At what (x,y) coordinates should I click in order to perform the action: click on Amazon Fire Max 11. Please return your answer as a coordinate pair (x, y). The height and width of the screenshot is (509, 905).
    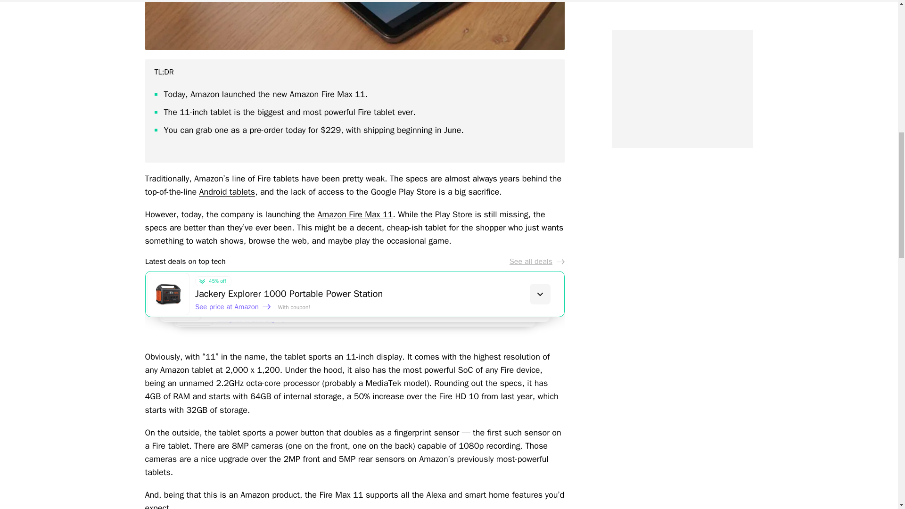
    Looking at the image, I should click on (355, 214).